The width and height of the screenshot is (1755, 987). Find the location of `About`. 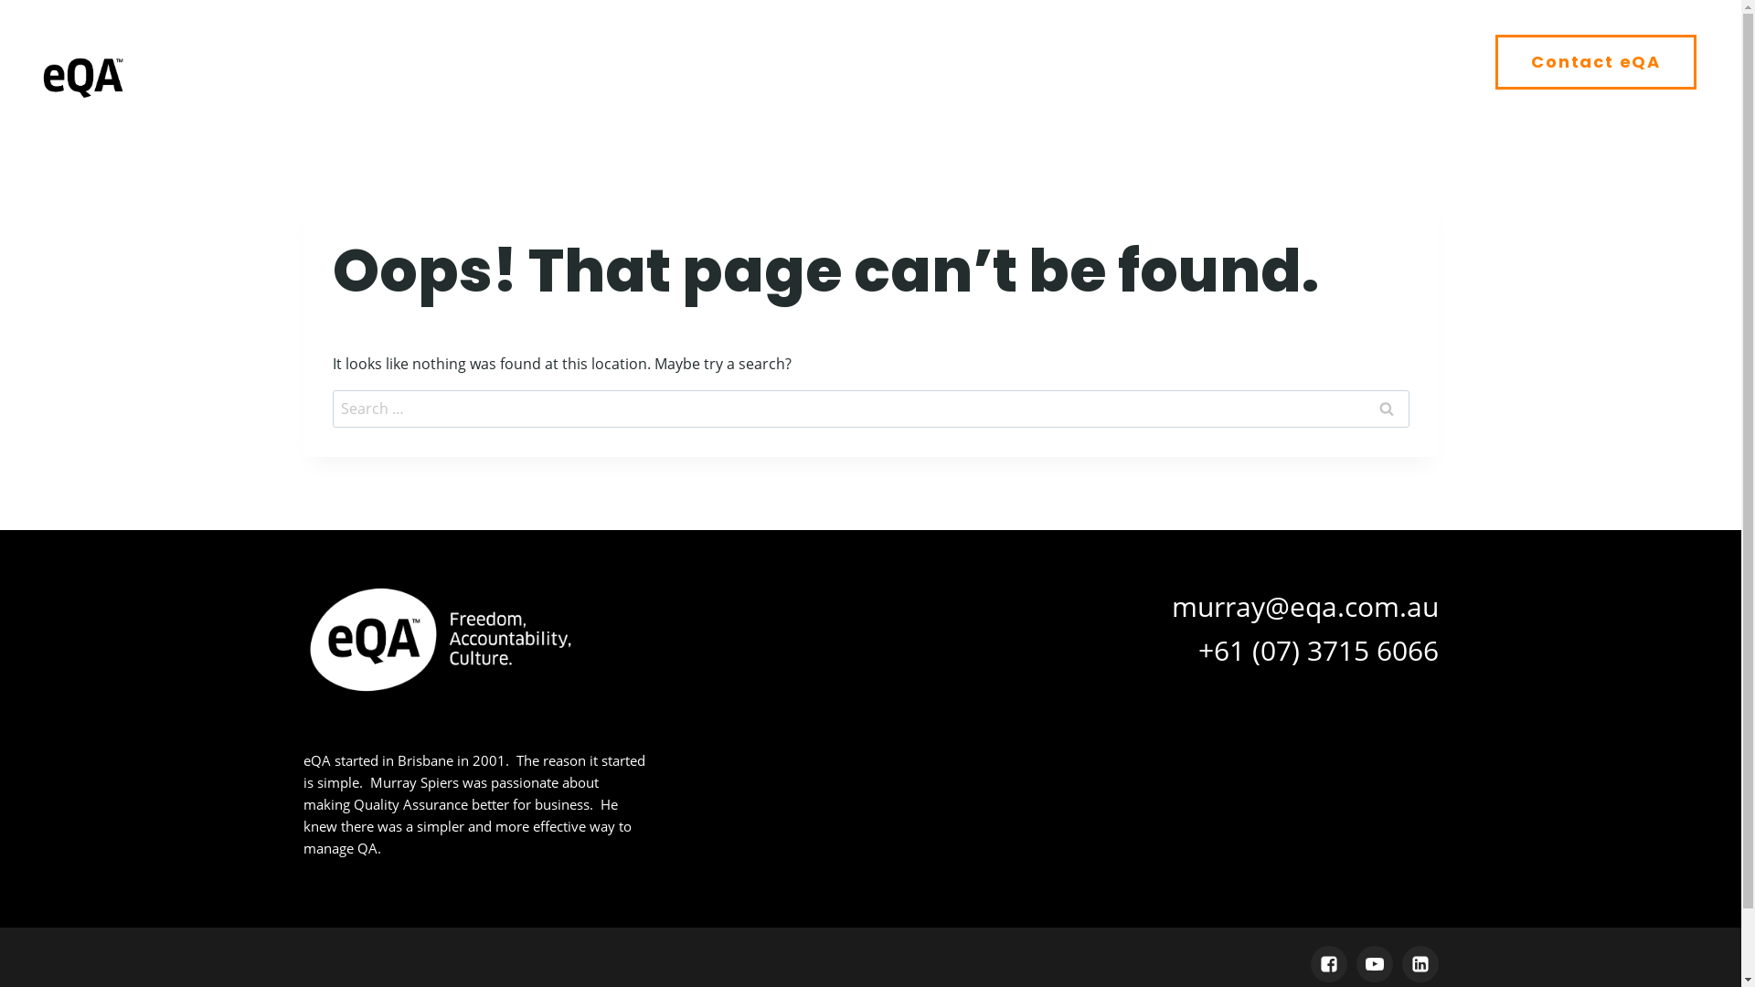

About is located at coordinates (887, 62).